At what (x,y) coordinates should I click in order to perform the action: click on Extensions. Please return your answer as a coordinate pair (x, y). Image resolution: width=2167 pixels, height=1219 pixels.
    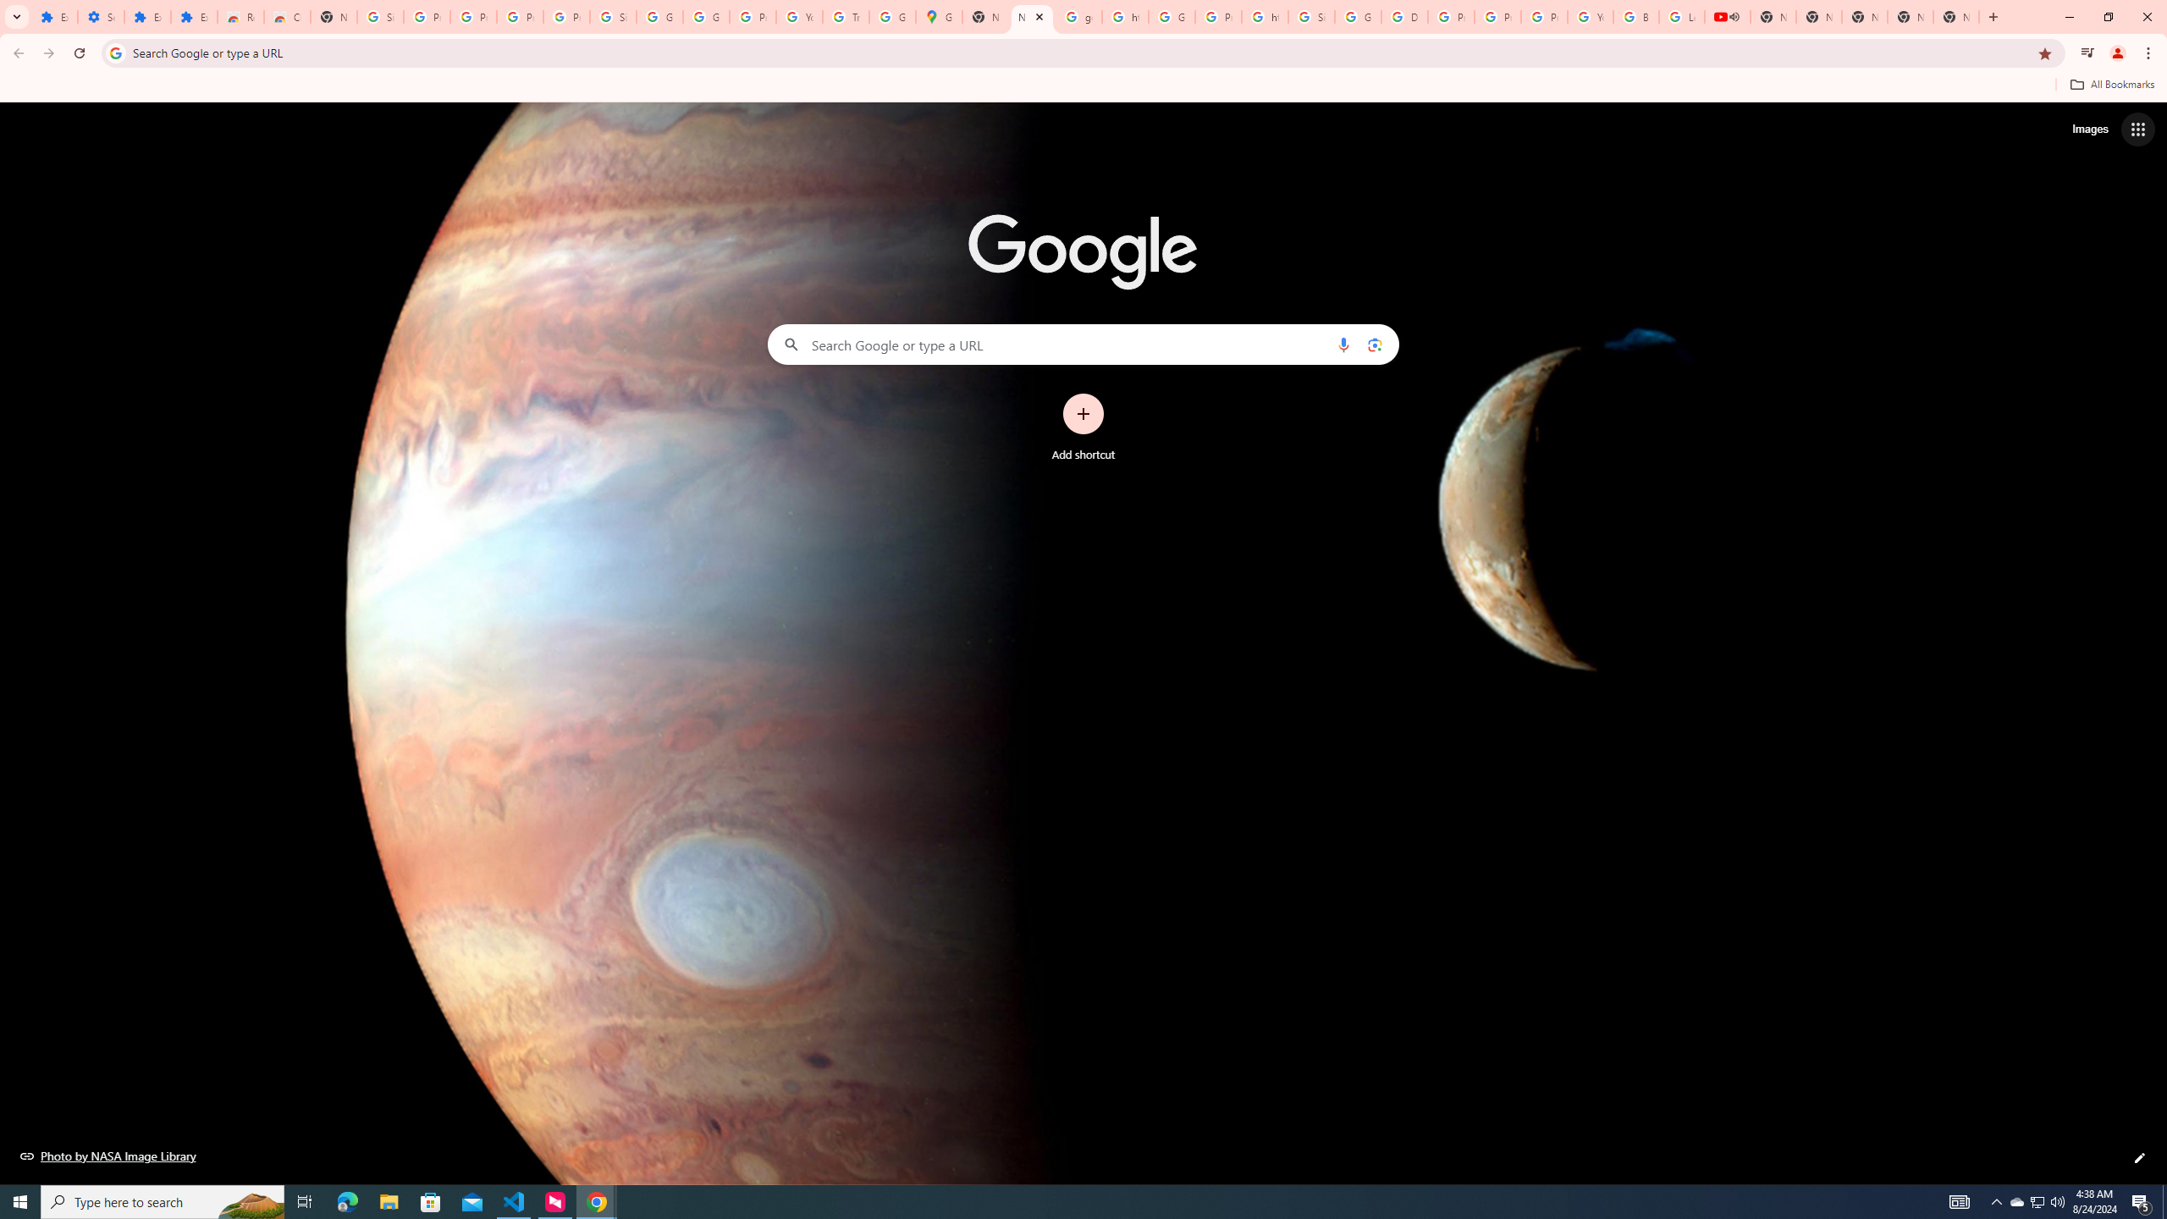
    Looking at the image, I should click on (147, 17).